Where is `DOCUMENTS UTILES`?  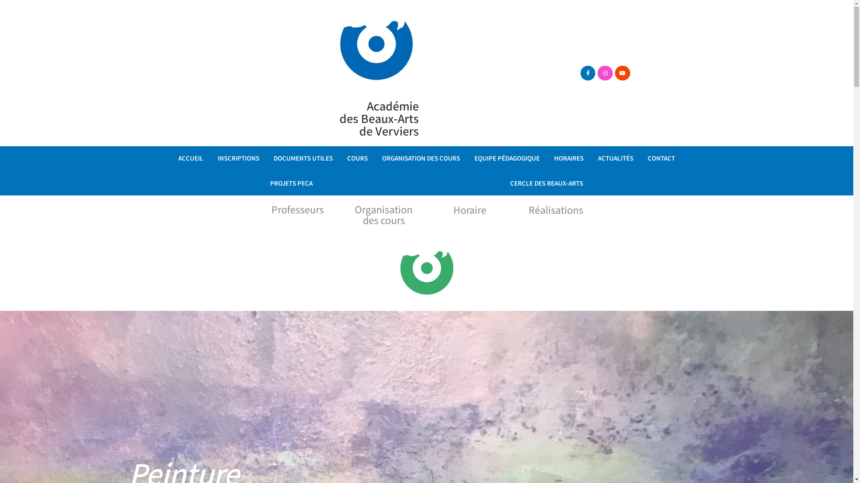 DOCUMENTS UTILES is located at coordinates (303, 159).